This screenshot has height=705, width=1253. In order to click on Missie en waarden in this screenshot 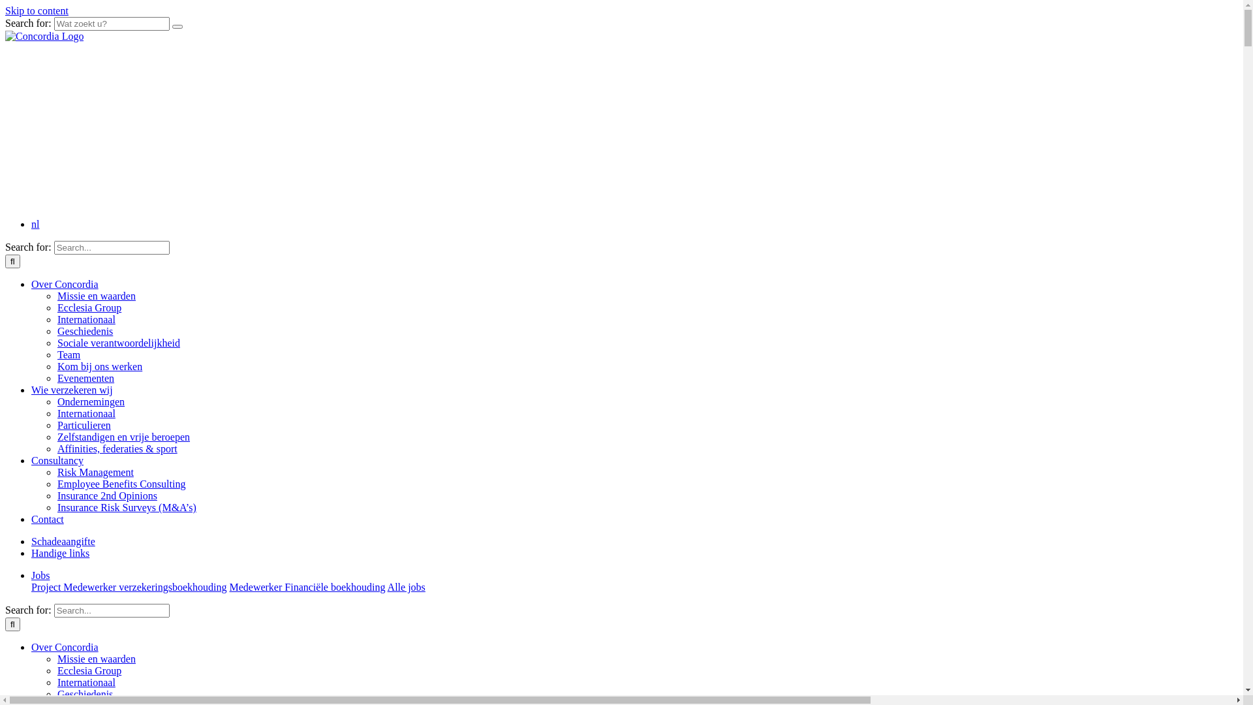, I will do `click(97, 296)`.